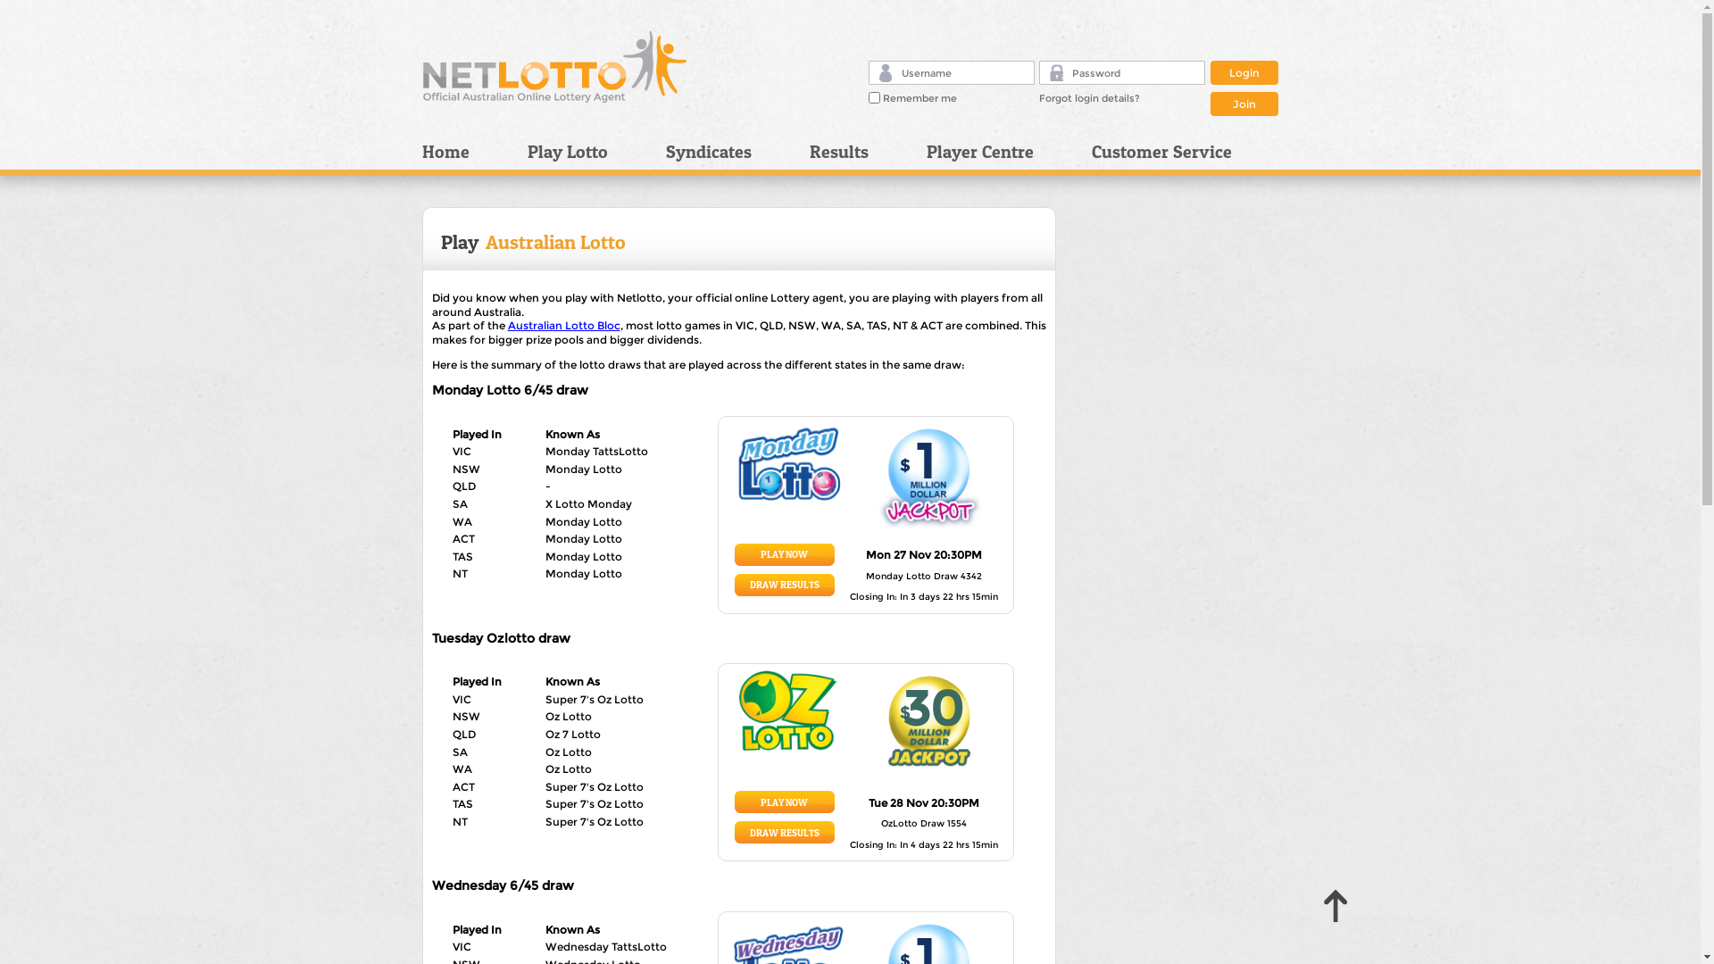 This screenshot has height=964, width=1714. Describe the element at coordinates (1244, 102) in the screenshot. I see `Join` at that location.